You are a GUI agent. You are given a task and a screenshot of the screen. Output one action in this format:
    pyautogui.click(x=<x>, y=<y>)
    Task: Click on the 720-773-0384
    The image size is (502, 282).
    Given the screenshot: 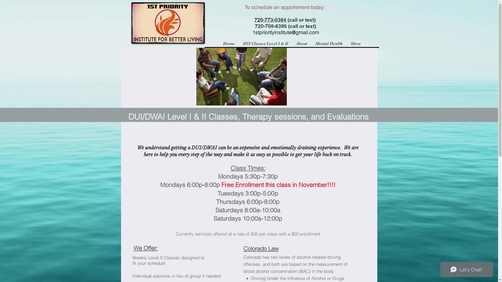 What is the action you would take?
    pyautogui.click(x=270, y=20)
    